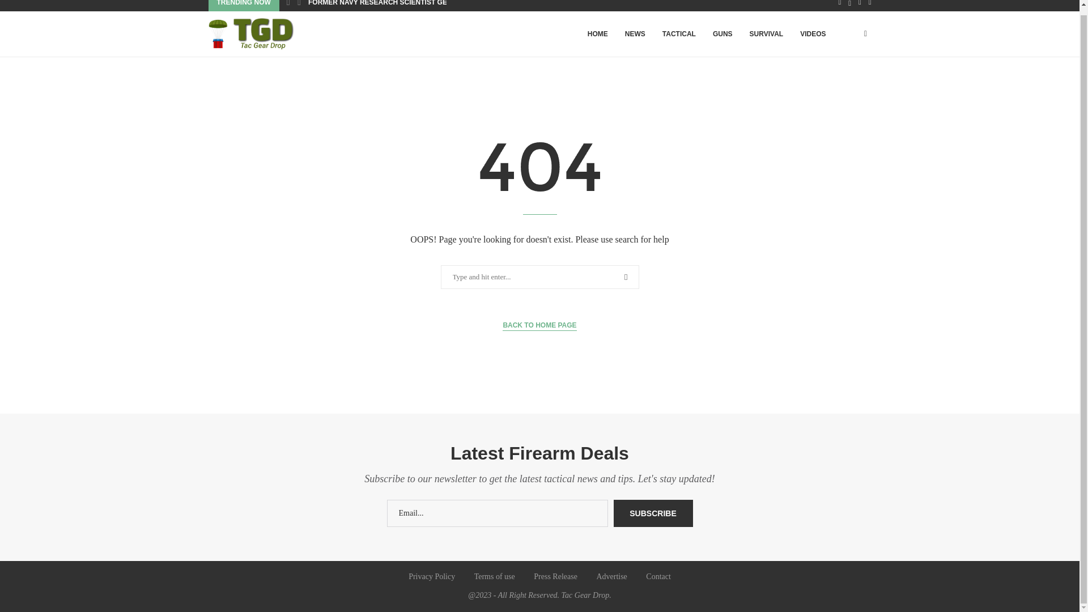  Describe the element at coordinates (653, 513) in the screenshot. I see `Subscribe` at that location.